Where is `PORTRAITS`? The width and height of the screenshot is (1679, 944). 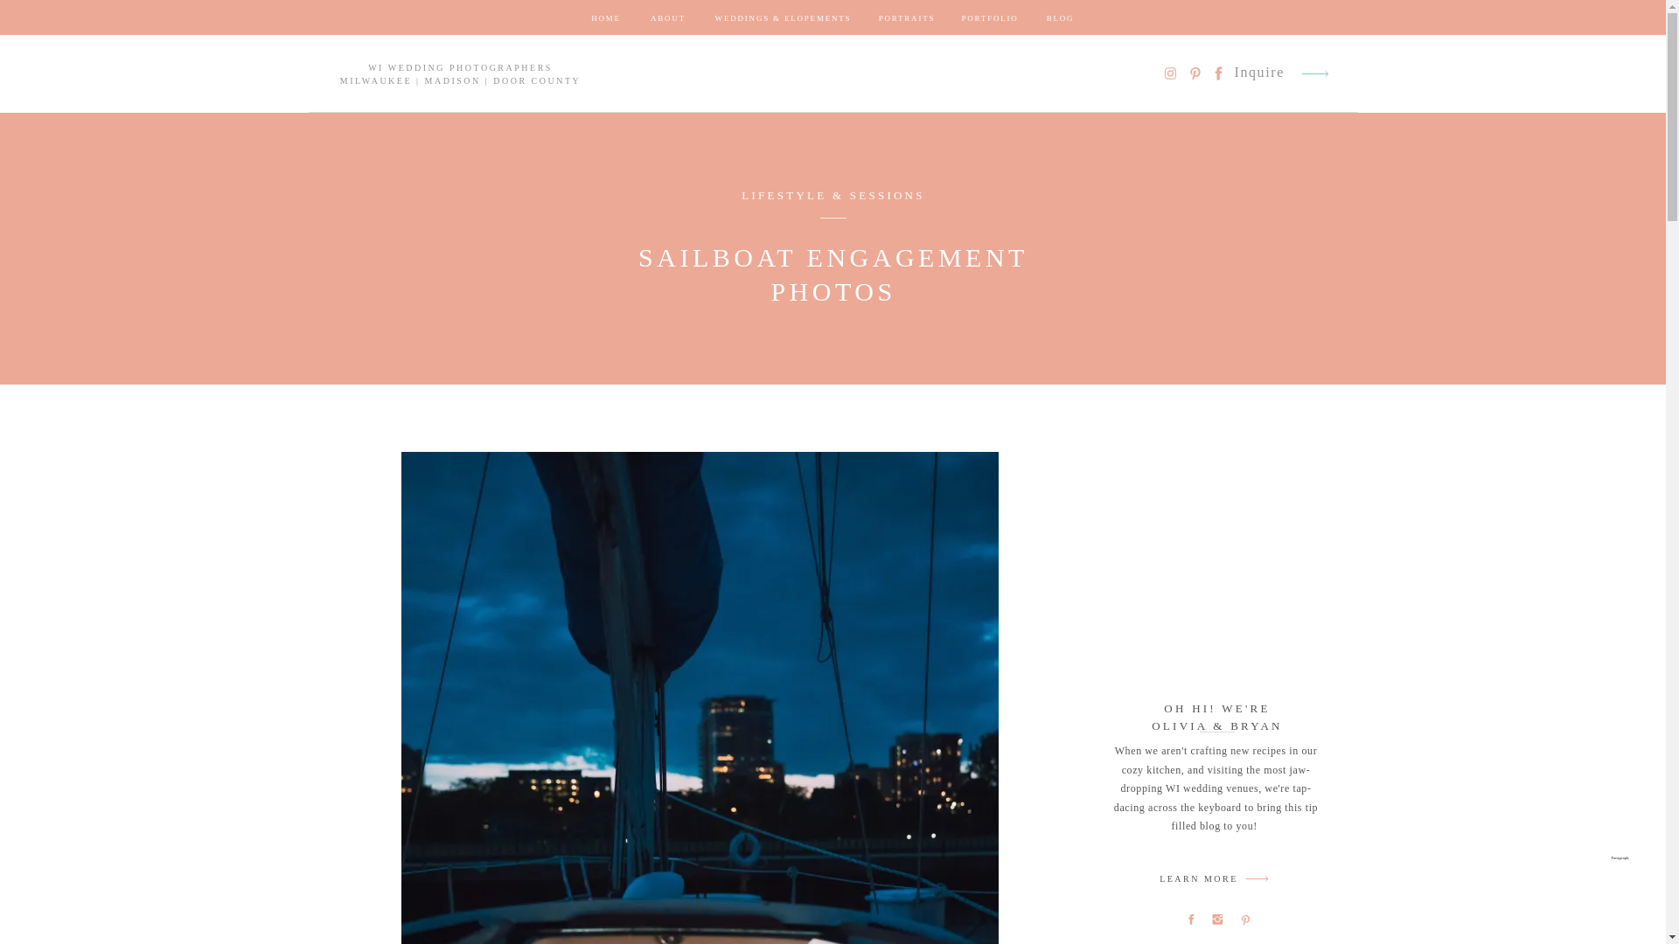
PORTRAITS is located at coordinates (906, 19).